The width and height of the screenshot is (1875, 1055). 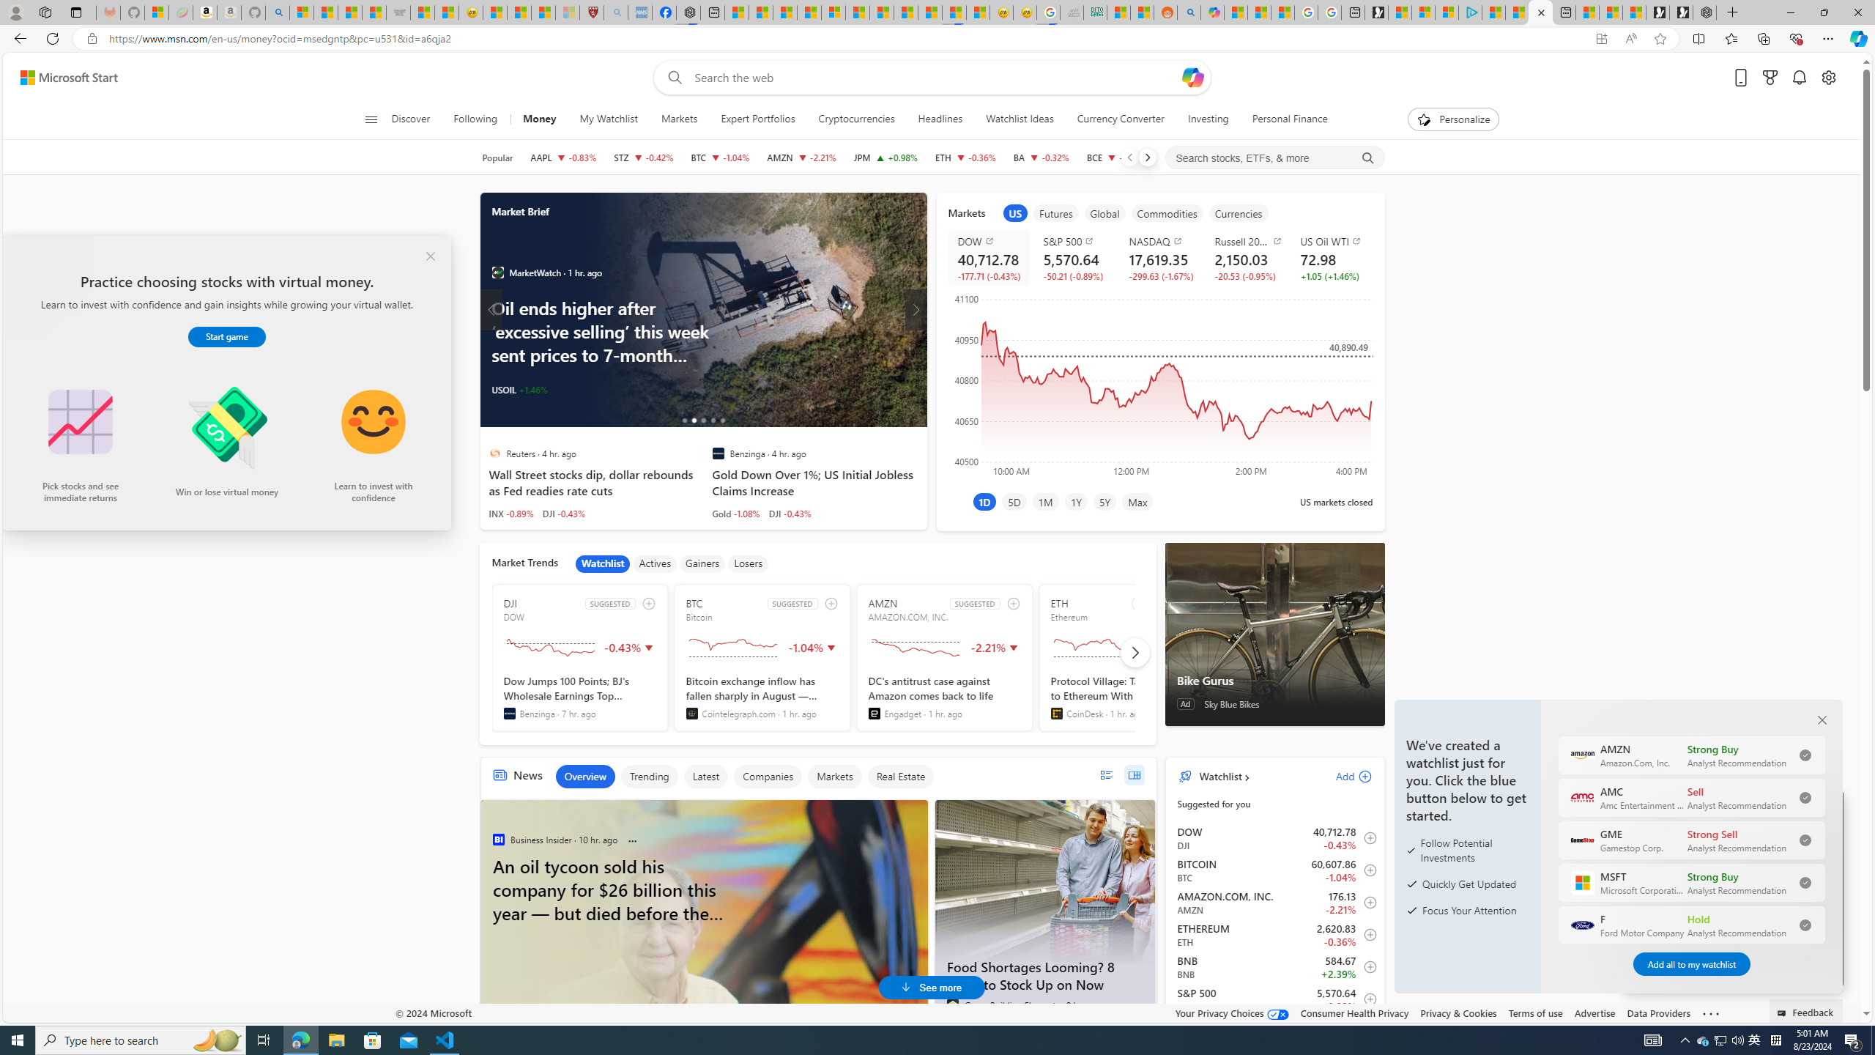 What do you see at coordinates (584, 777) in the screenshot?
I see `Overview` at bounding box center [584, 777].